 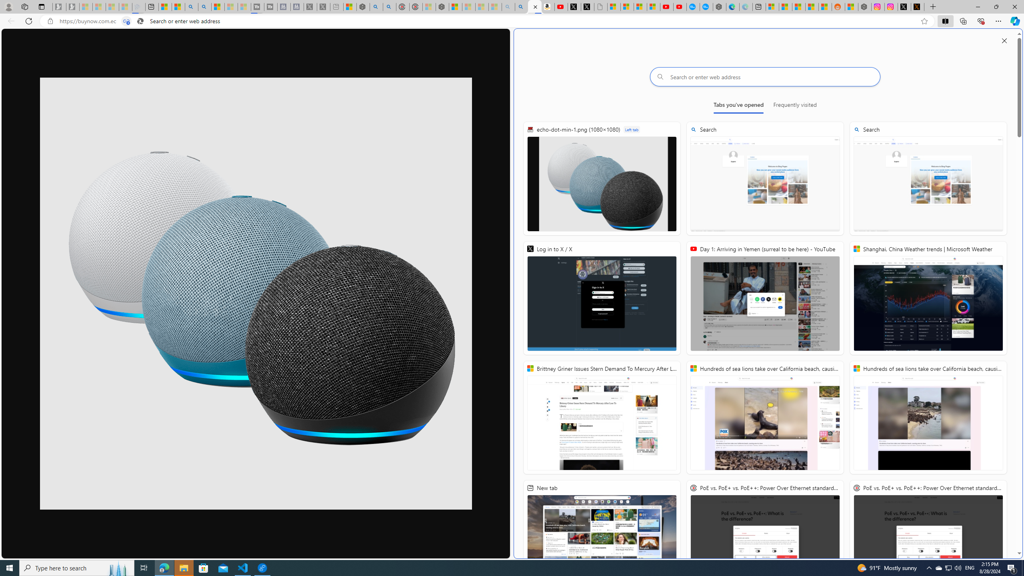 What do you see at coordinates (946, 21) in the screenshot?
I see `Split screen` at bounding box center [946, 21].